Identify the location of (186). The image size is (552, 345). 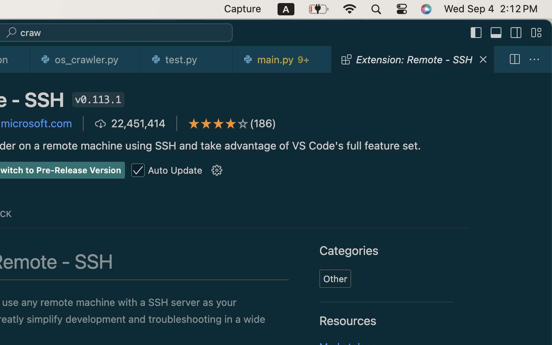
(263, 123).